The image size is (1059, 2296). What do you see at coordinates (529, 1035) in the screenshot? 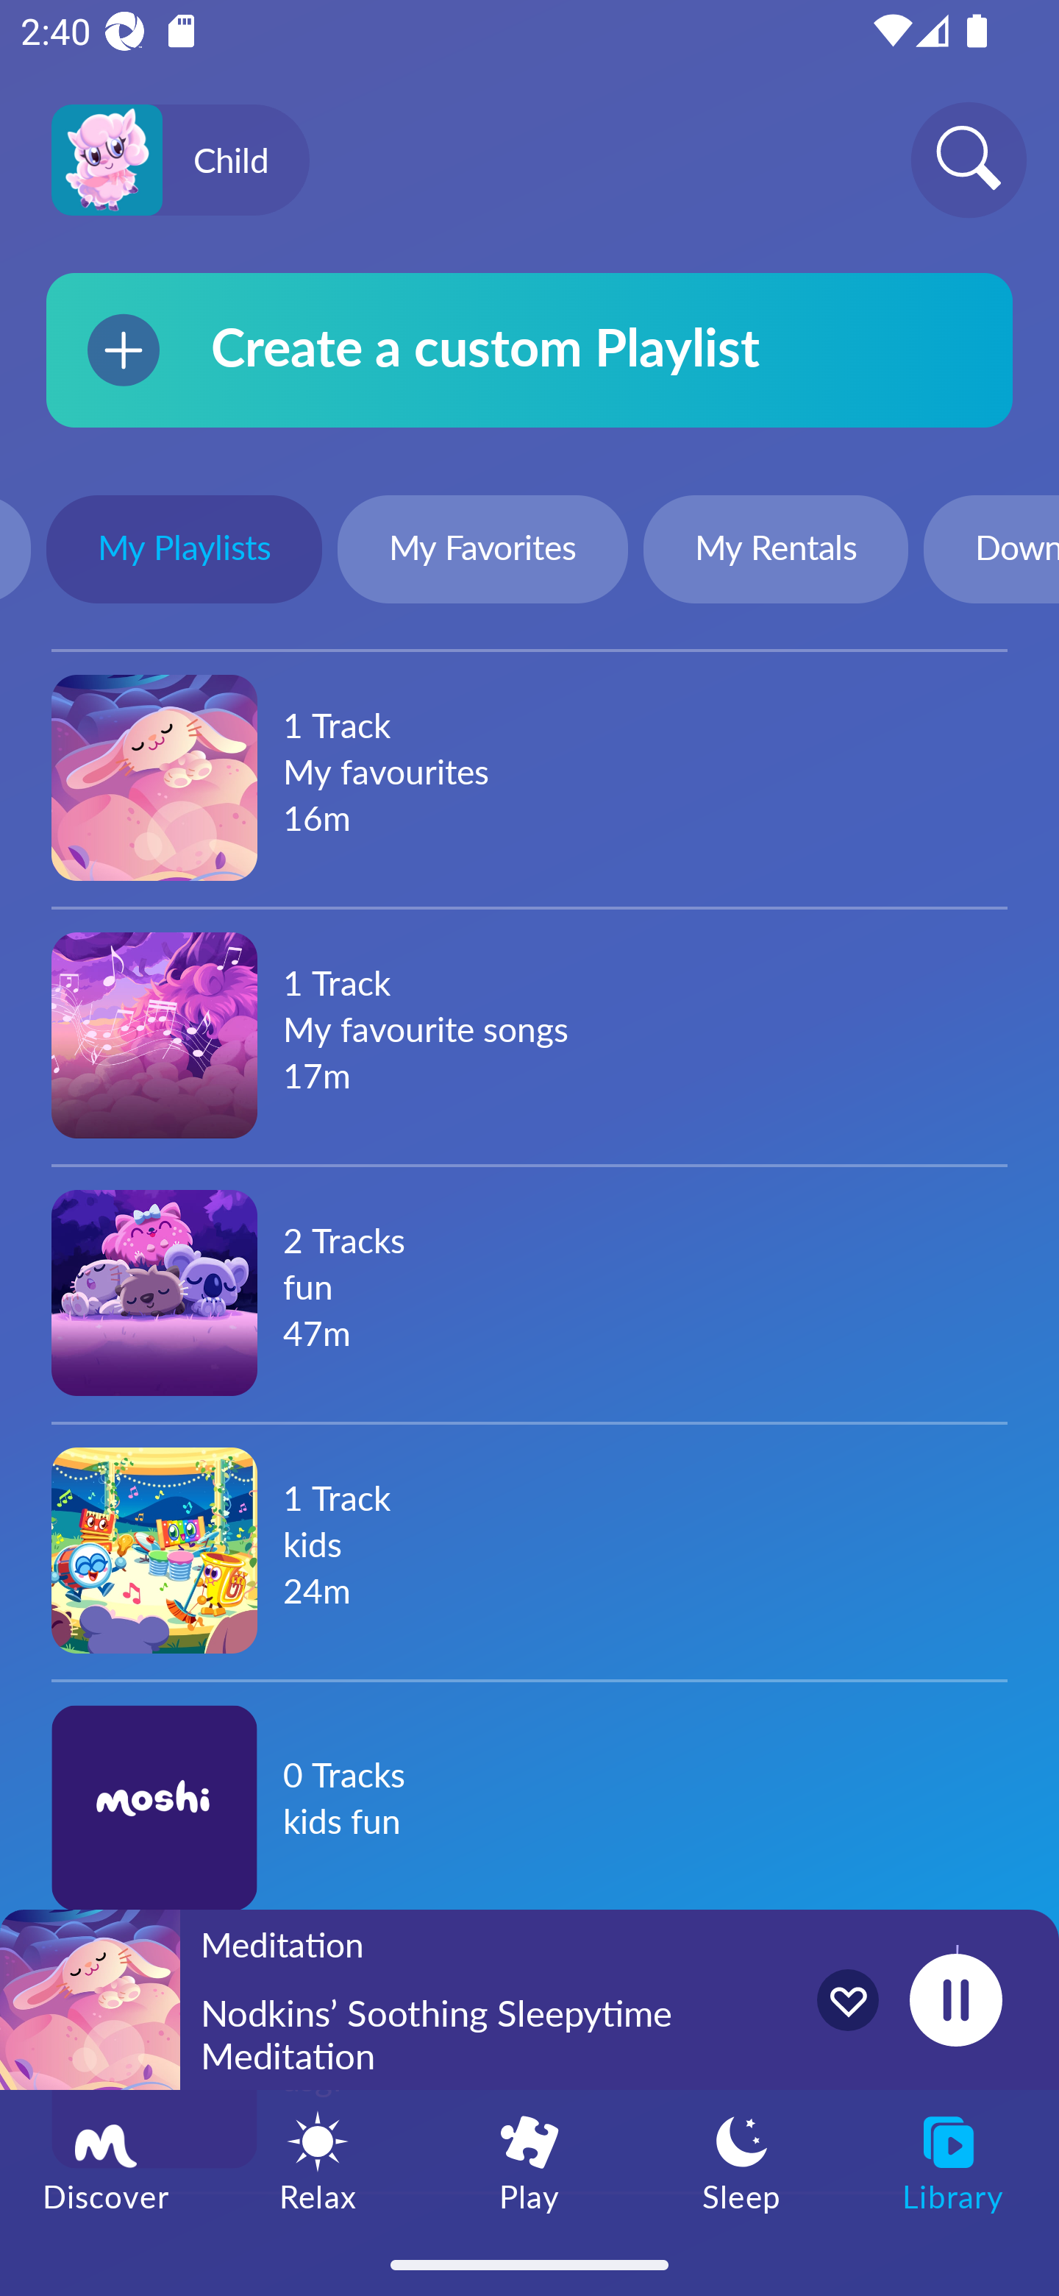
I see `1 Track My favourite songs 17m` at bounding box center [529, 1035].